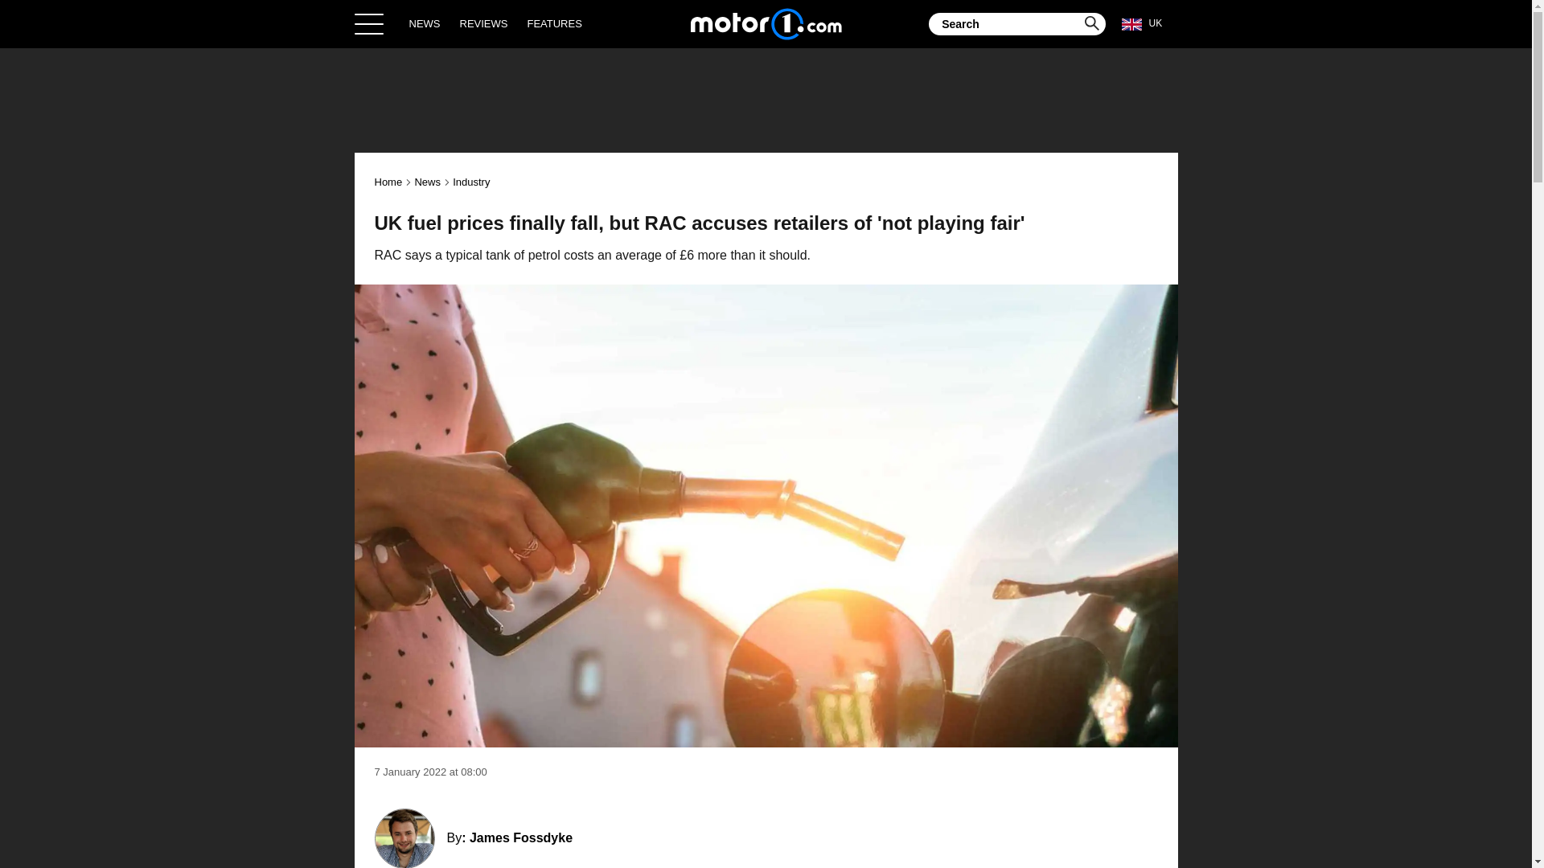 The height and width of the screenshot is (868, 1544). I want to click on FEATURES, so click(553, 23).